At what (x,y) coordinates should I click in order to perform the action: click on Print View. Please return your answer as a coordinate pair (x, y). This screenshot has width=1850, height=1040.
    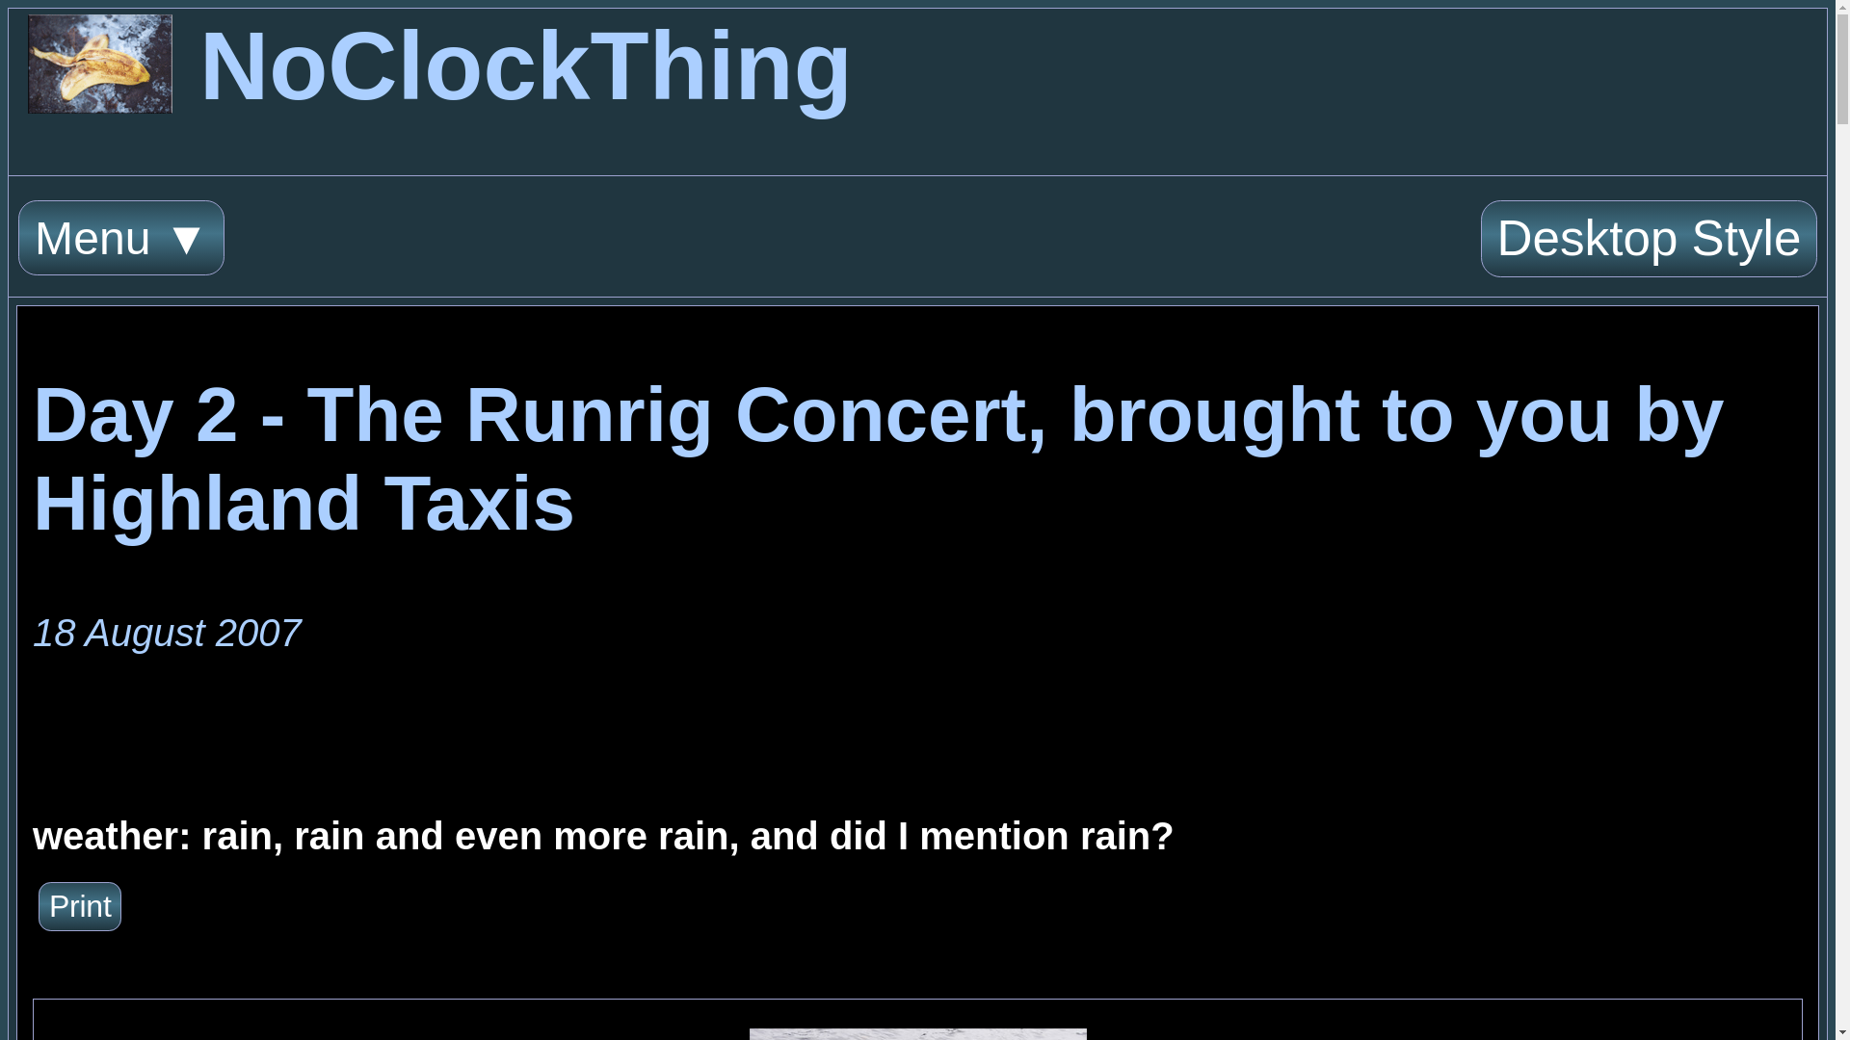
    Looking at the image, I should click on (80, 905).